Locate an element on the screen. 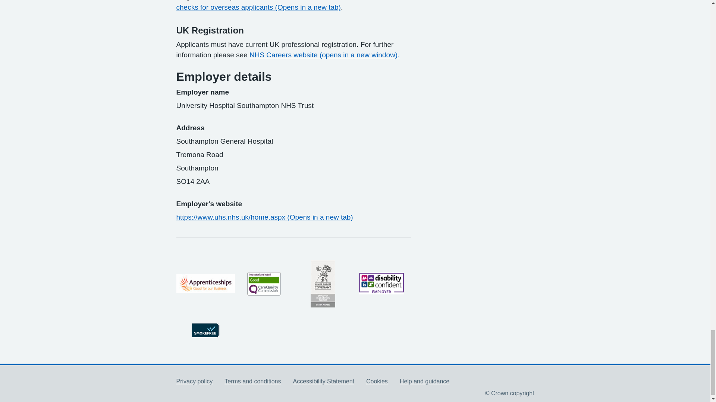 Image resolution: width=716 pixels, height=402 pixels. Terms and conditions is located at coordinates (252, 381).